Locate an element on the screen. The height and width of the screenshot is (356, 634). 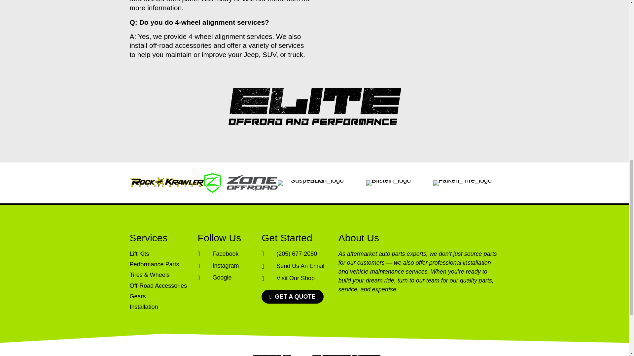
Instagram is located at coordinates (227, 266).